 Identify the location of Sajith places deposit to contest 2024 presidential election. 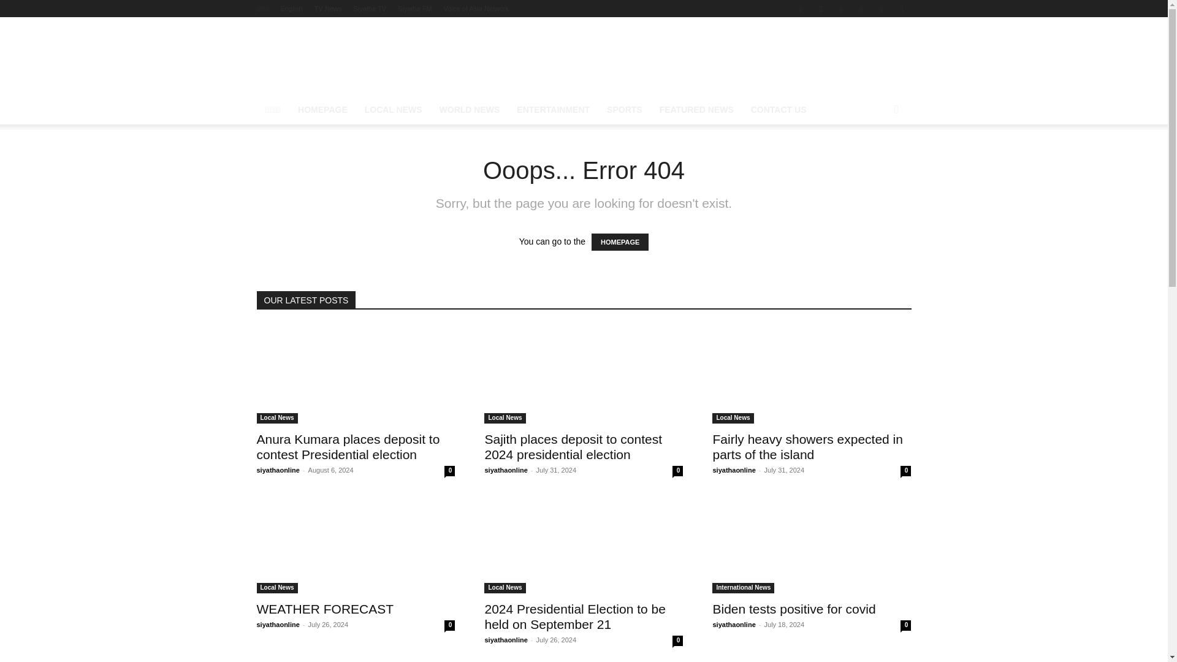
(583, 375).